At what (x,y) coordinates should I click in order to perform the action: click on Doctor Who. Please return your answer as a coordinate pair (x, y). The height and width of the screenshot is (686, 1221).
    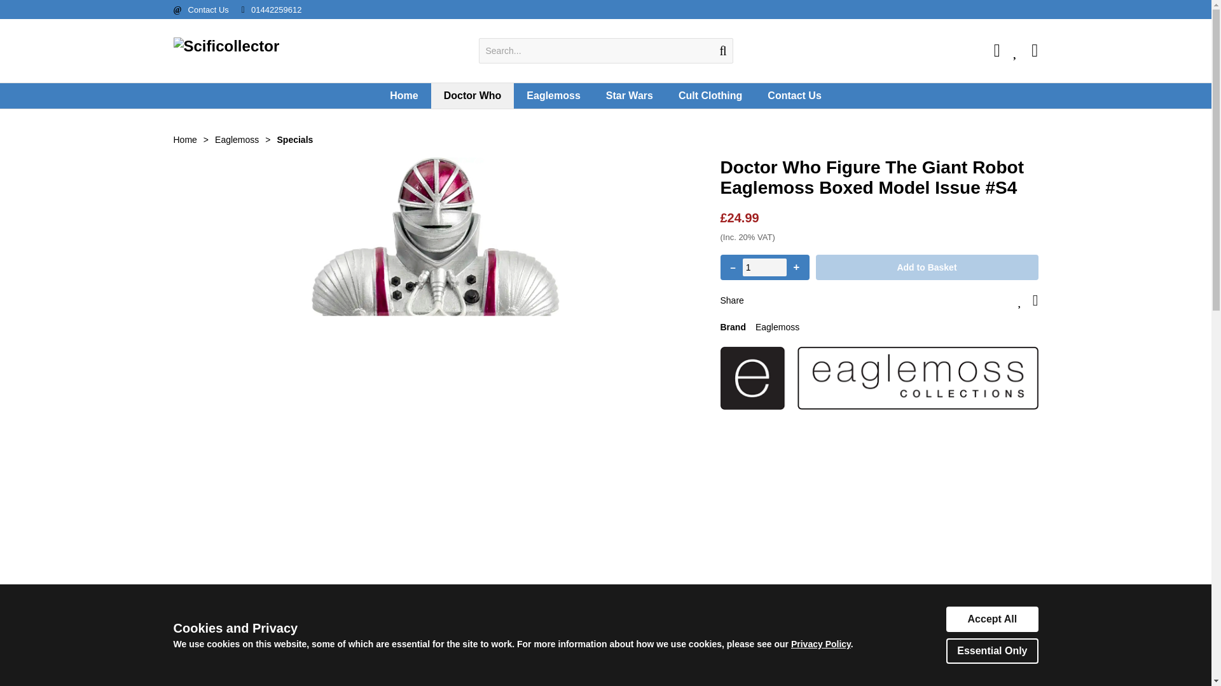
    Looking at the image, I should click on (472, 95).